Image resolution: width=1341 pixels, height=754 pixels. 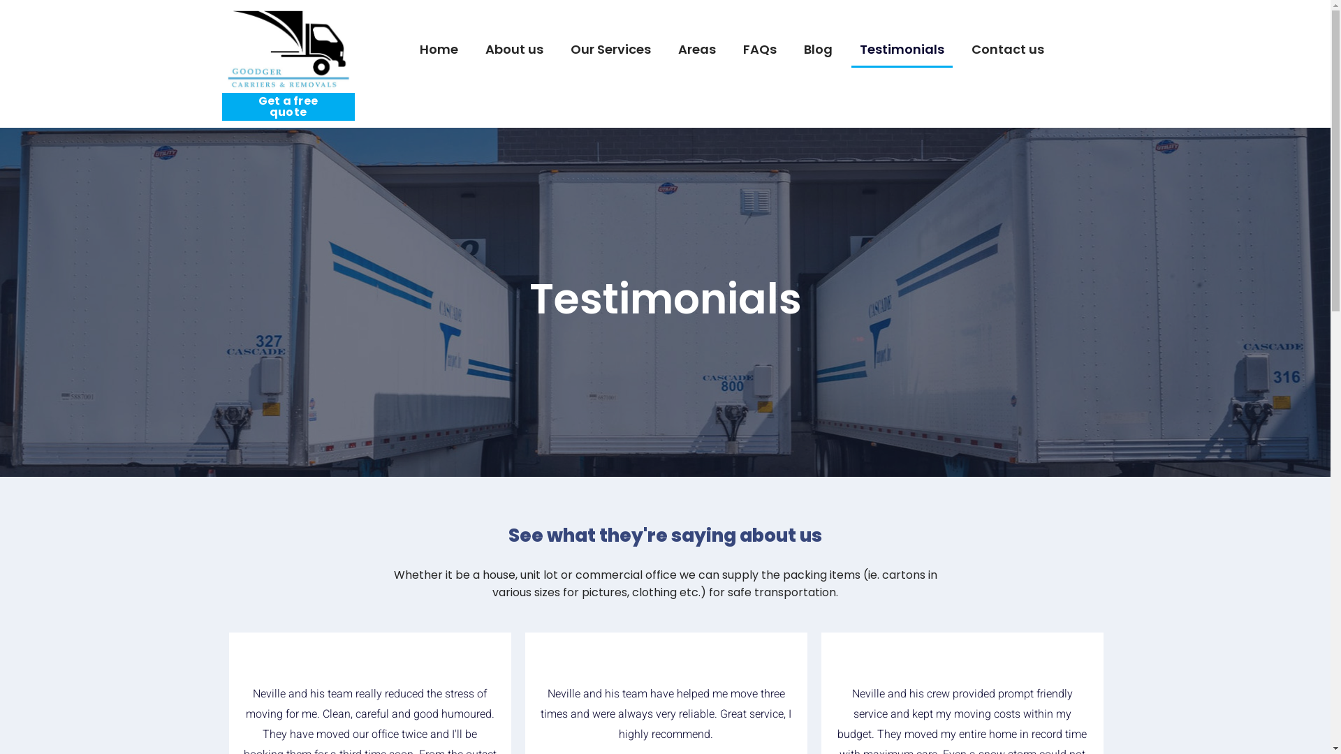 What do you see at coordinates (1007, 50) in the screenshot?
I see `Contact us` at bounding box center [1007, 50].